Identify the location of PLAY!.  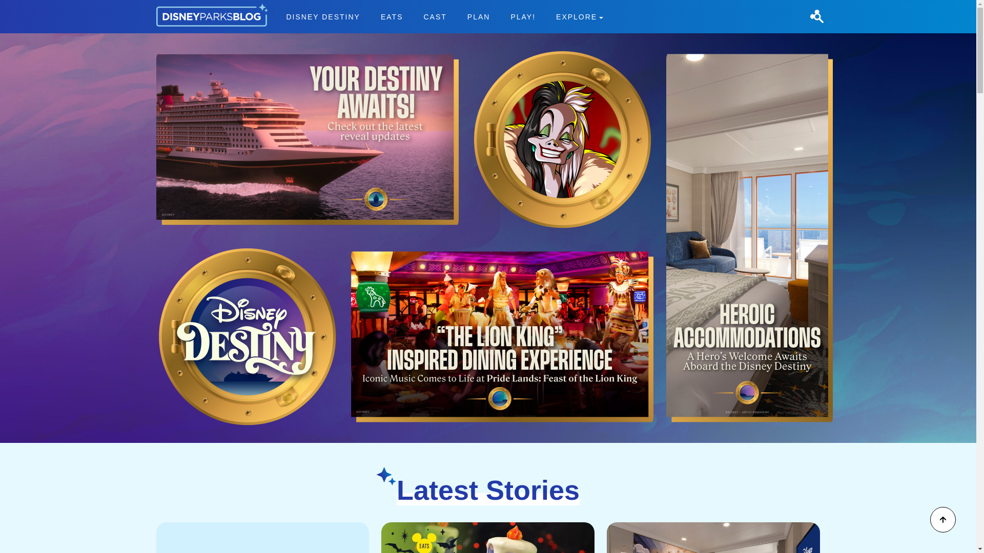
(523, 16).